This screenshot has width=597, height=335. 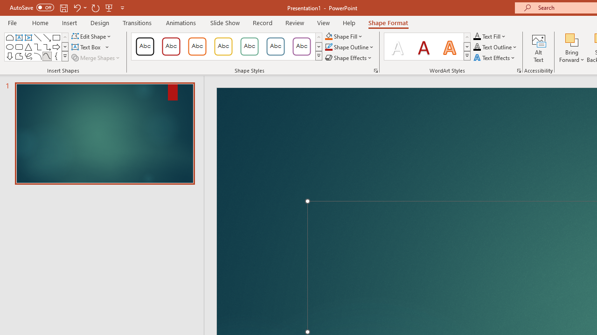 I want to click on Undo, so click(x=79, y=7).